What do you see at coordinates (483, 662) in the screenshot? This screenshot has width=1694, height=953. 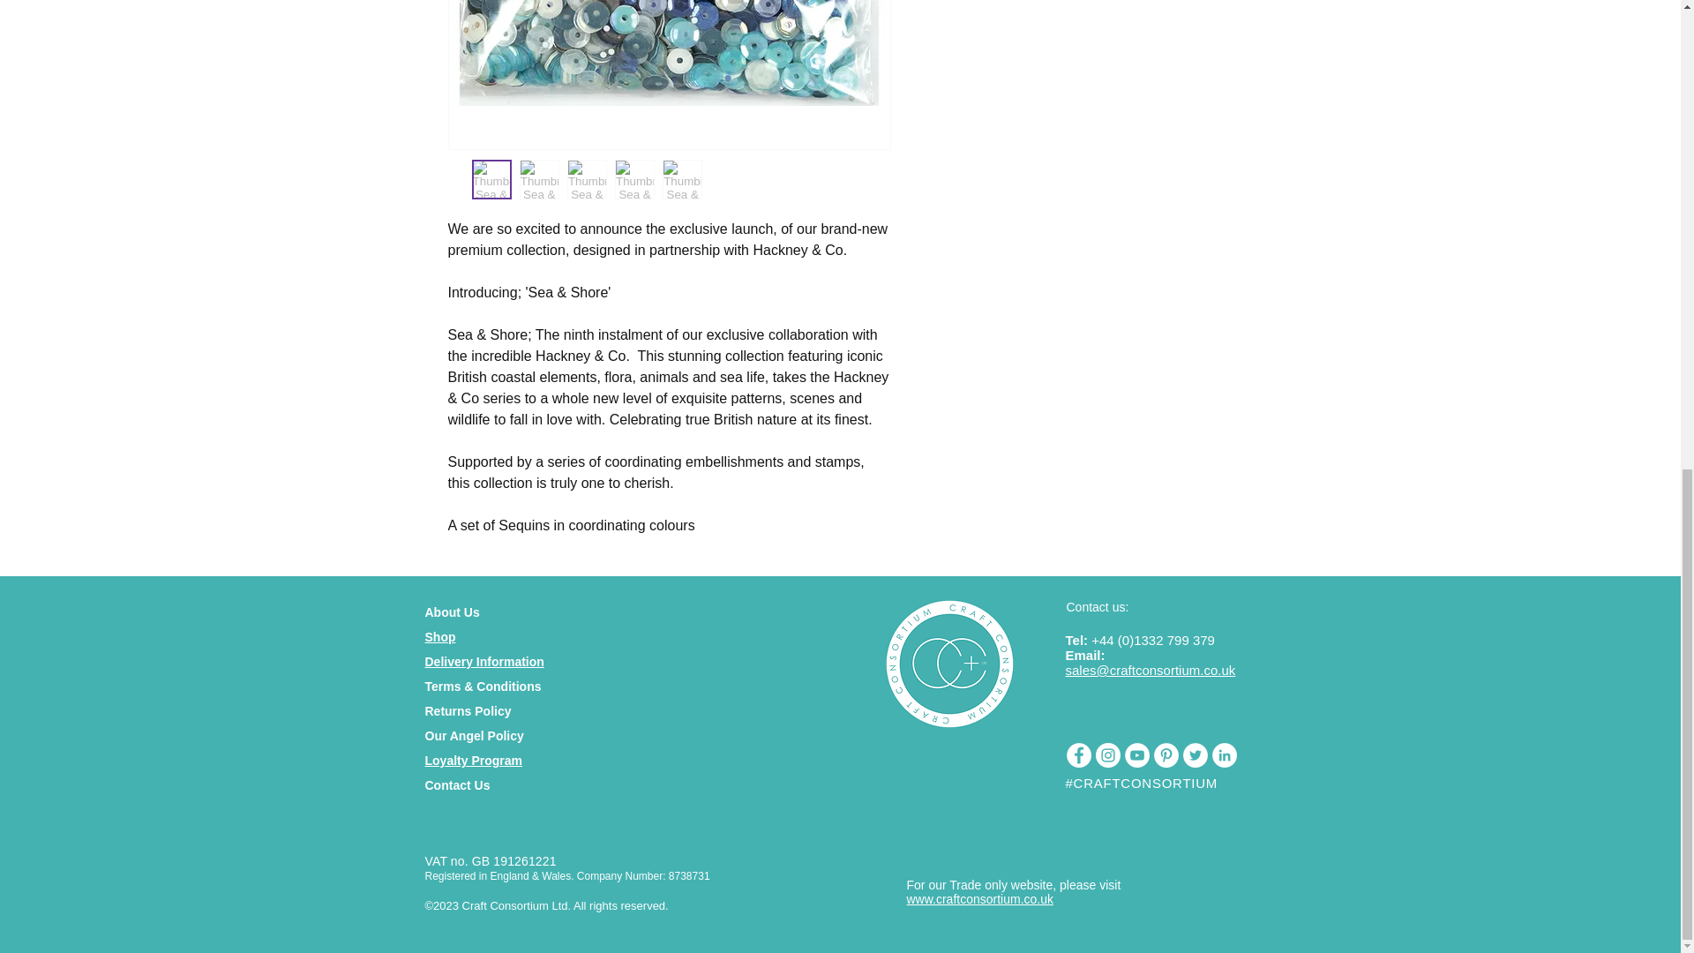 I see `Delivery Information` at bounding box center [483, 662].